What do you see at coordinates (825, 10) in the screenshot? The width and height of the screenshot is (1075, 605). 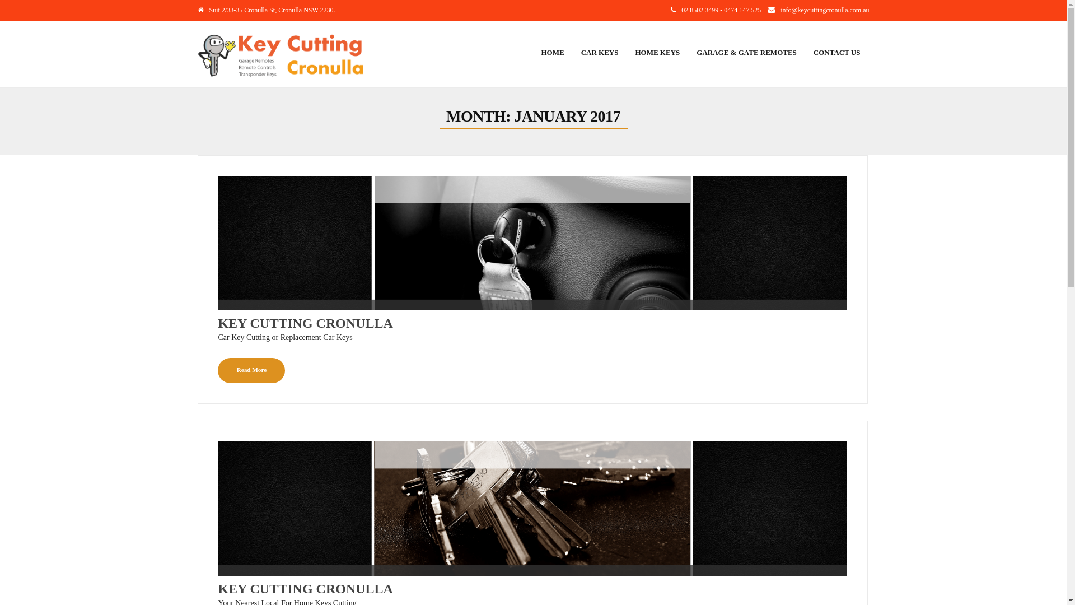 I see `info@keycuttingcronulla.com.au` at bounding box center [825, 10].